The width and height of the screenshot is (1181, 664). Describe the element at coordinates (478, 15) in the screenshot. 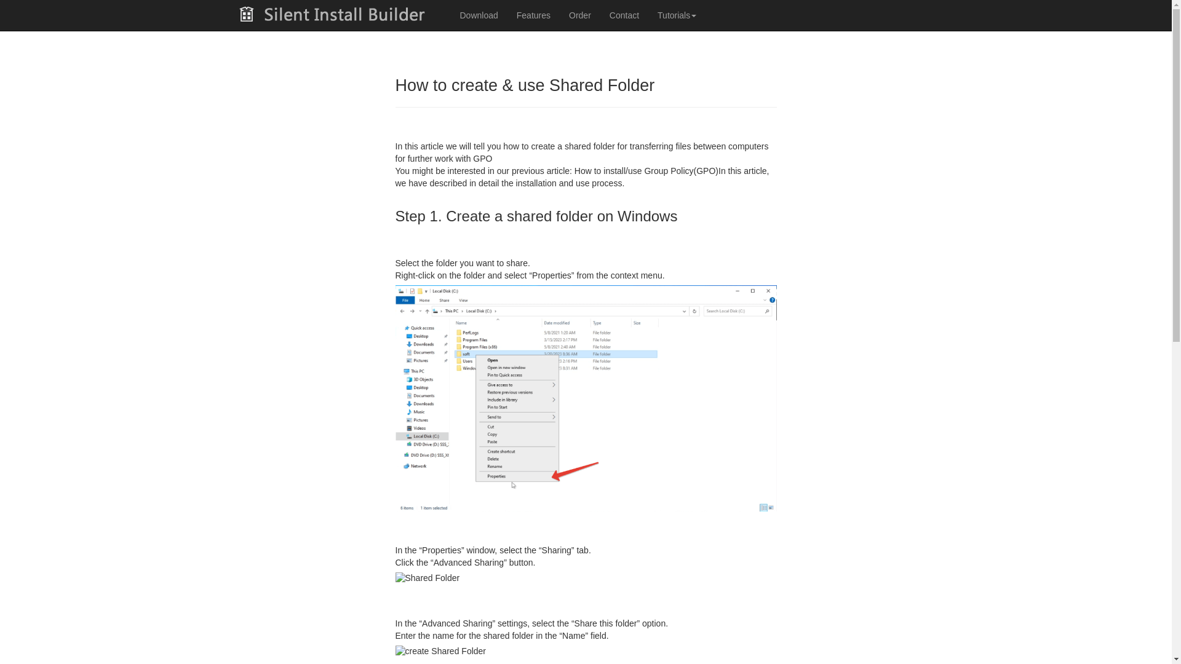

I see `Download` at that location.